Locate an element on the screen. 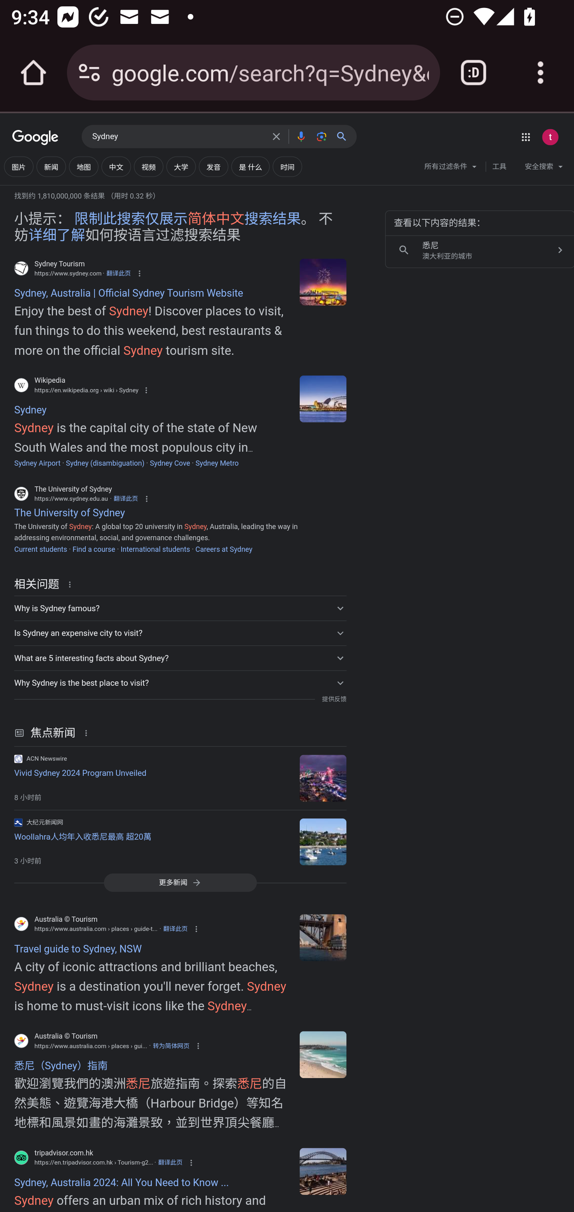 The image size is (574, 1212). Is Sydney an expensive city to visit? is located at coordinates (180, 633).